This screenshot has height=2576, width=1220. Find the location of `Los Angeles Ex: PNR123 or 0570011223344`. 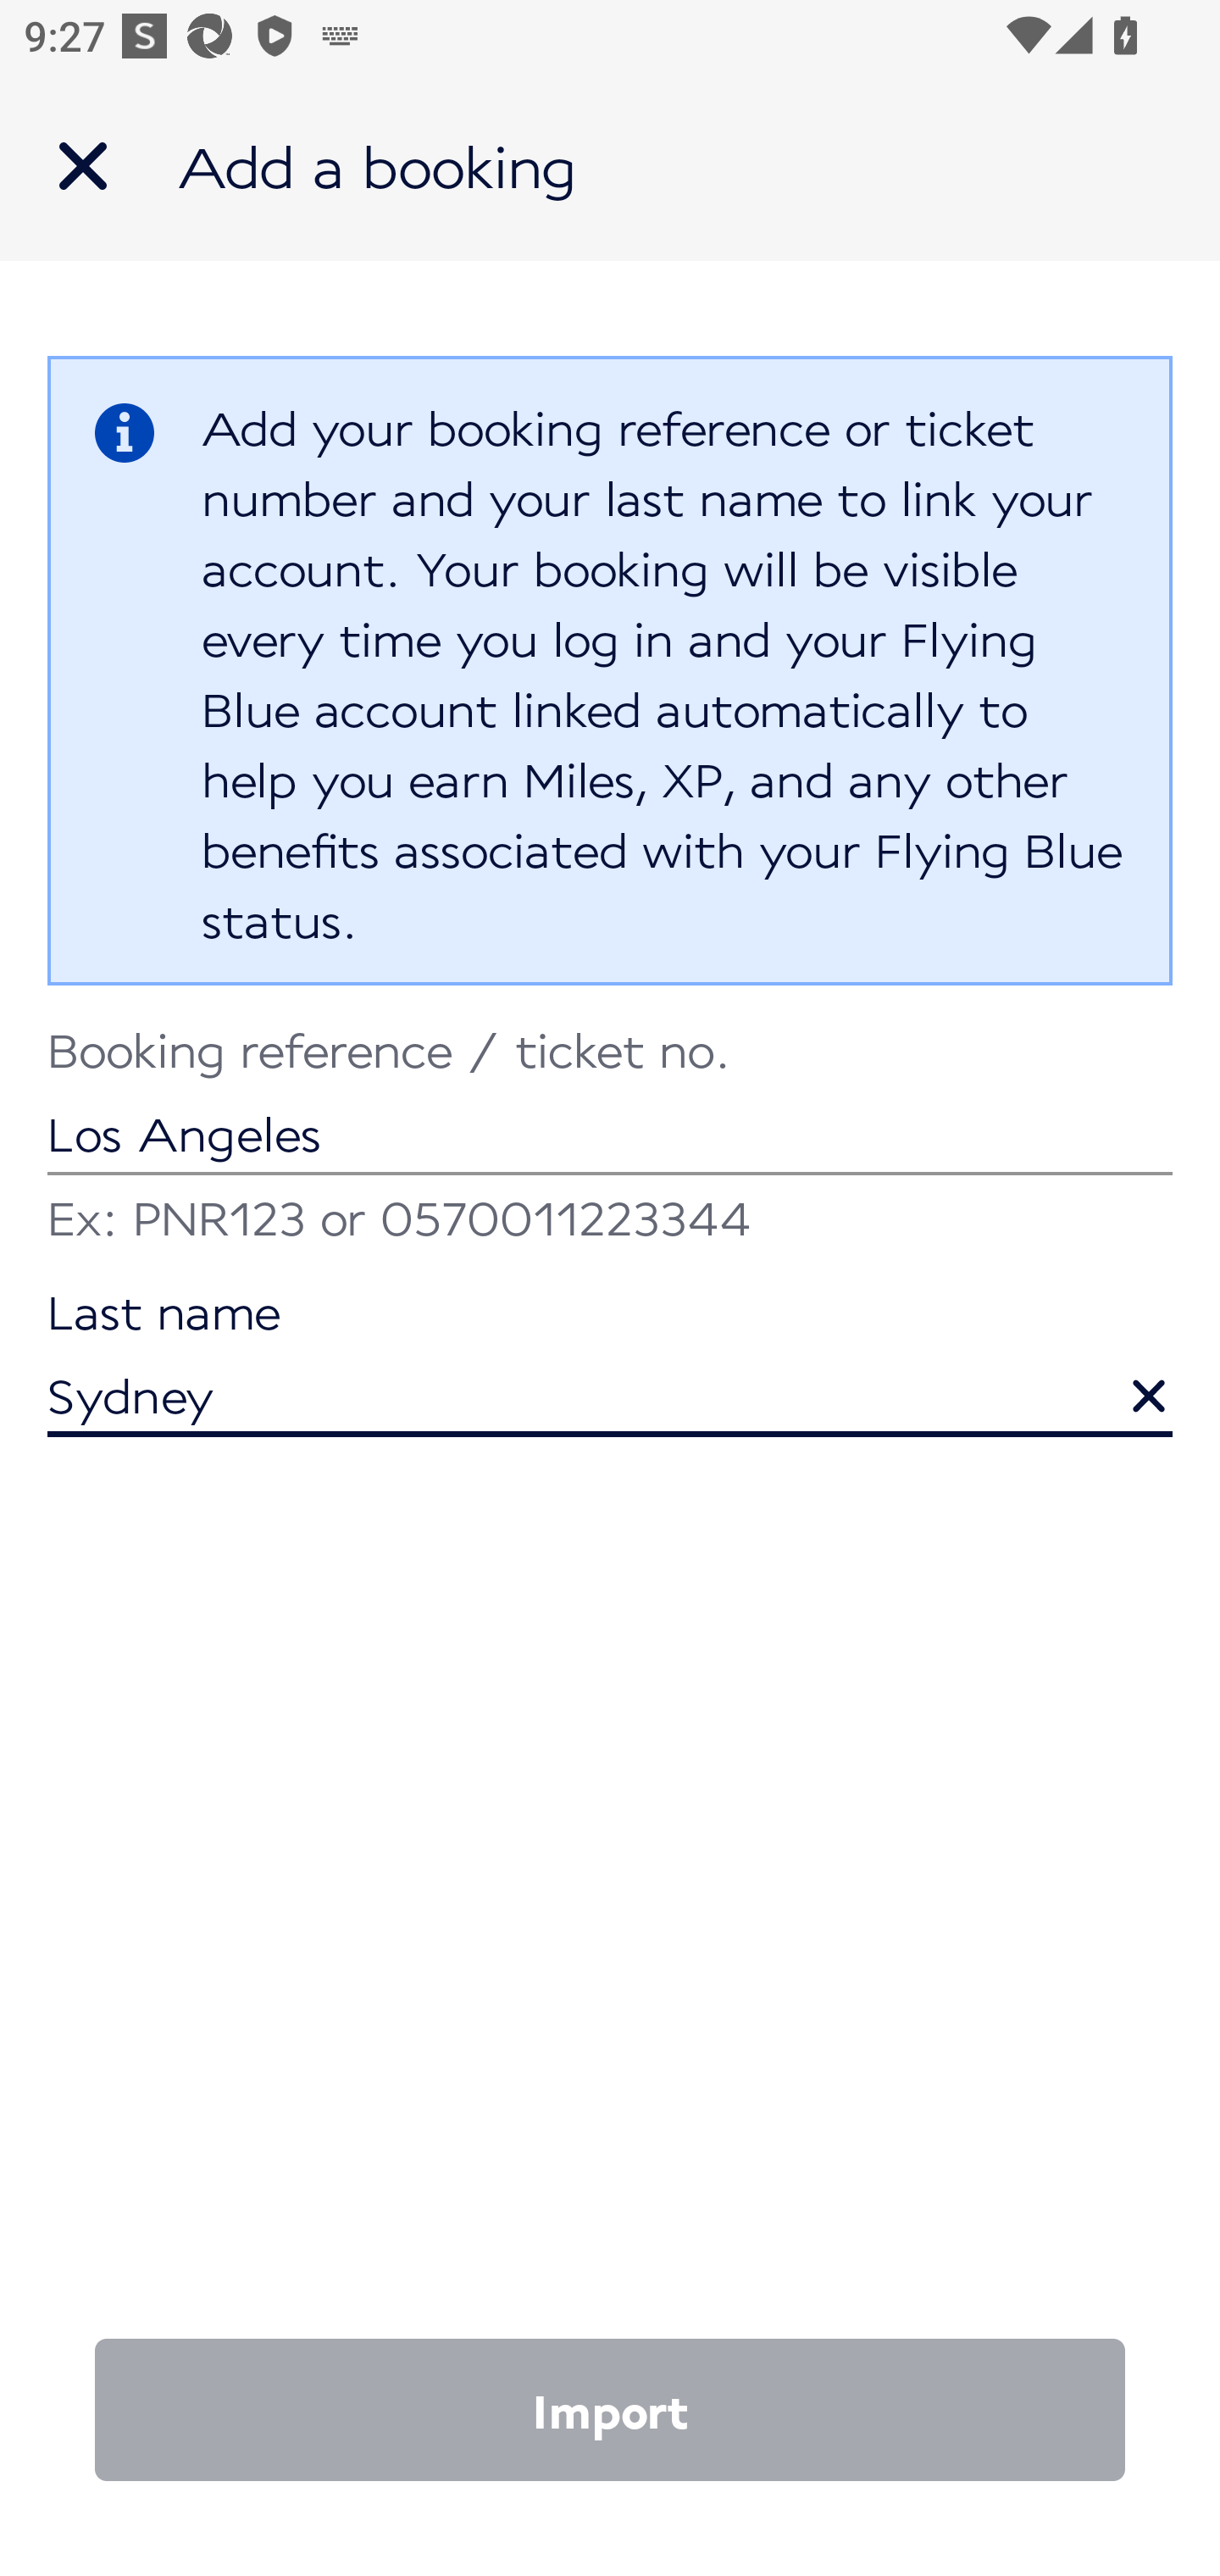

Los Angeles Ex: PNR123 or 0570011223344 is located at coordinates (610, 1140).